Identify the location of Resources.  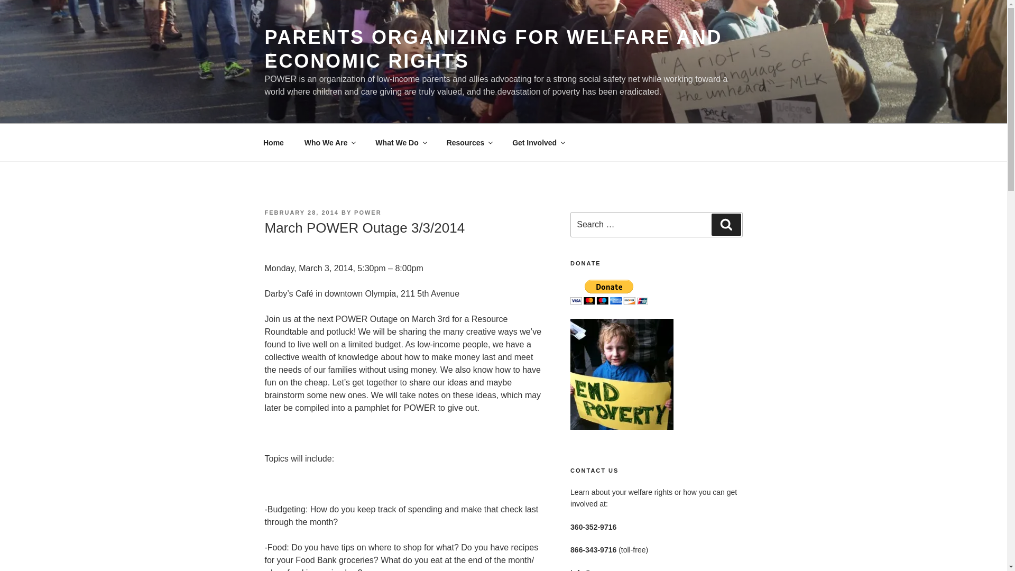
(469, 143).